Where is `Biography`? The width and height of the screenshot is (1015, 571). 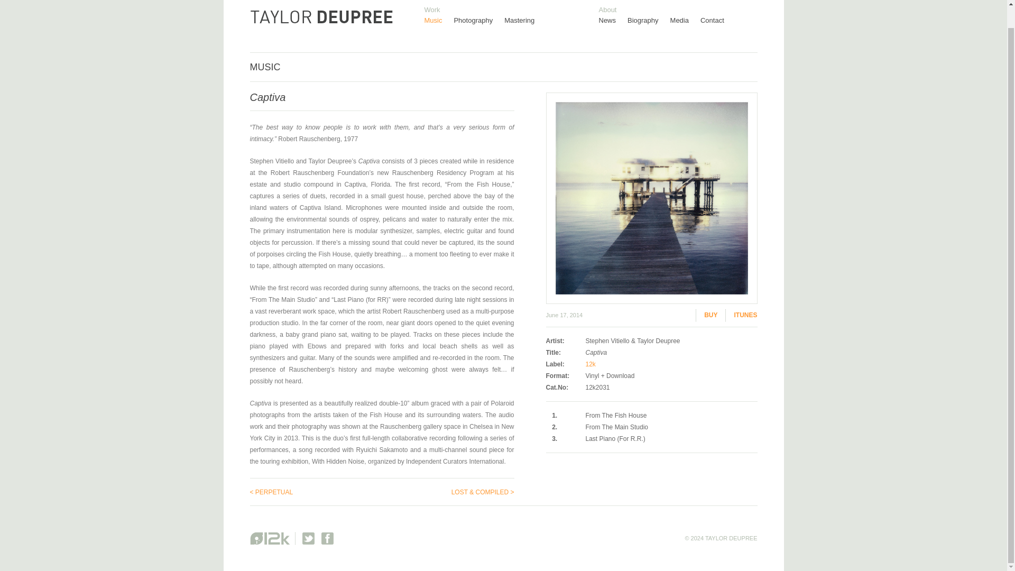 Biography is located at coordinates (648, 20).